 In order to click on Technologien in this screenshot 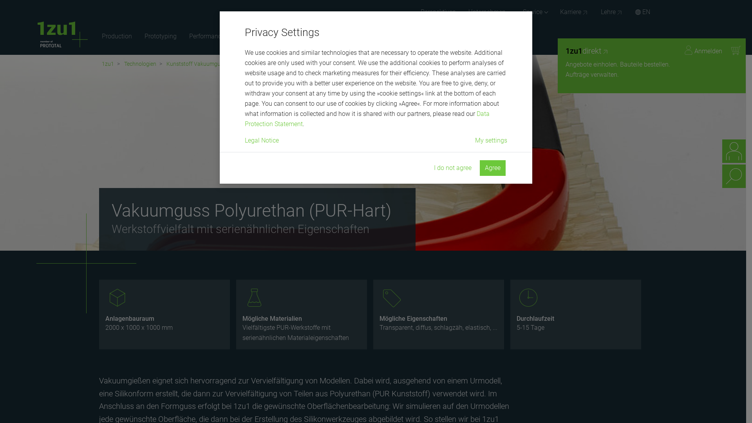, I will do `click(302, 36)`.